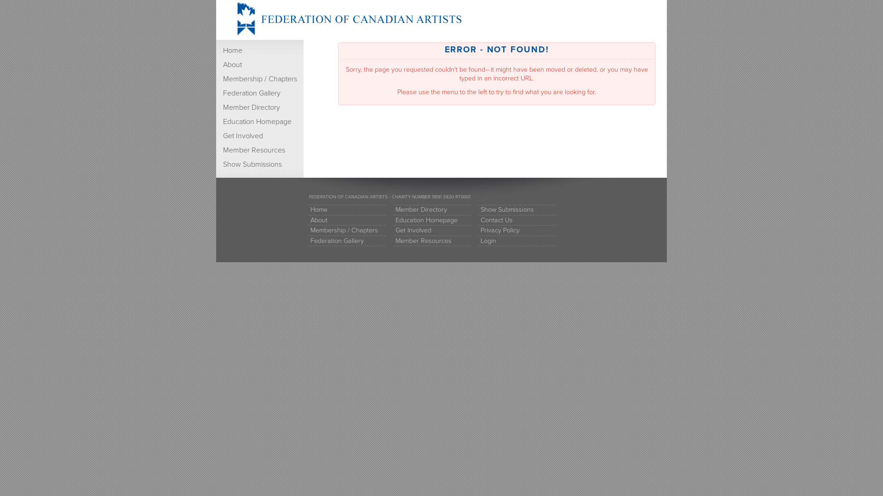  Describe the element at coordinates (260, 122) in the screenshot. I see `Education Homepage` at that location.